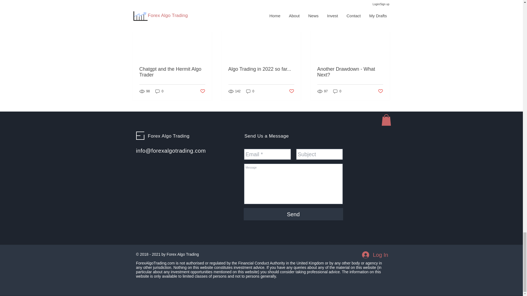 The width and height of the screenshot is (527, 296). What do you see at coordinates (350, 72) in the screenshot?
I see `Another Drawdown - What Next?` at bounding box center [350, 72].